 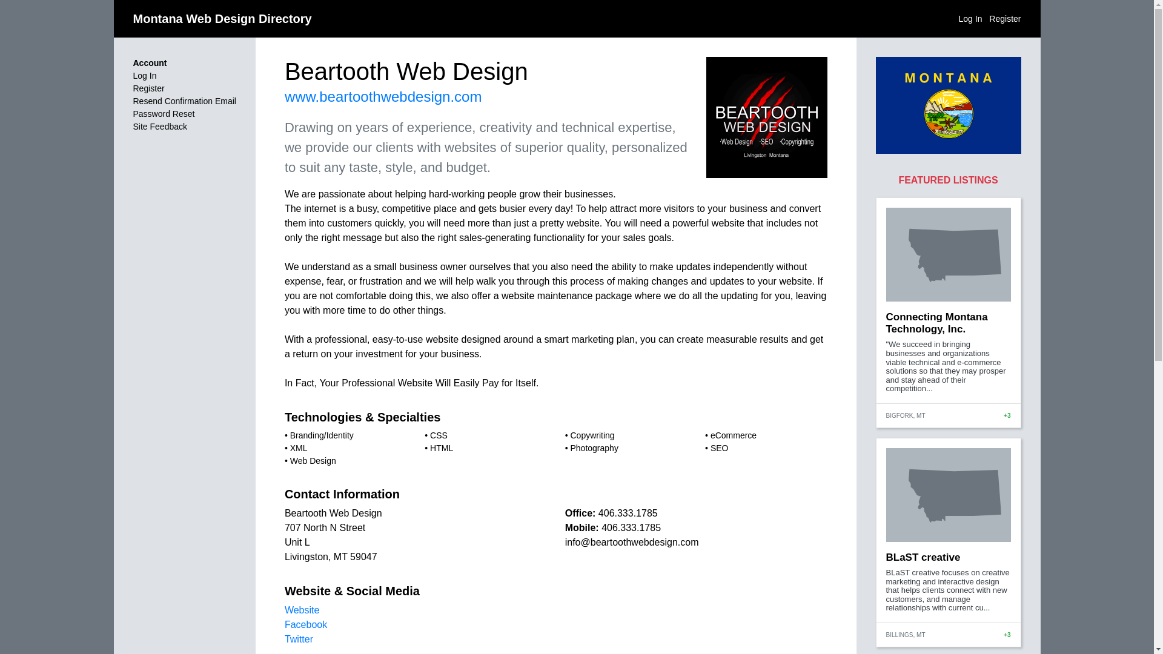 What do you see at coordinates (299, 448) in the screenshot?
I see `XML` at bounding box center [299, 448].